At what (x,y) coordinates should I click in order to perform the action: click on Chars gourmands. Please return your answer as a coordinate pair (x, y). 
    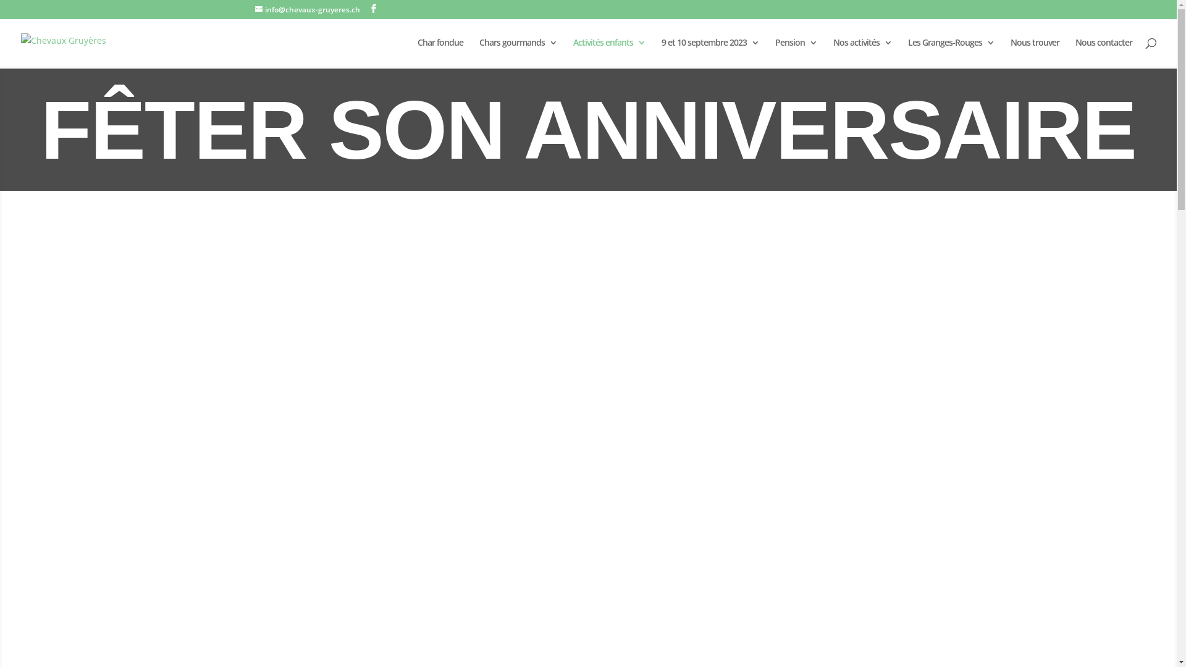
    Looking at the image, I should click on (518, 52).